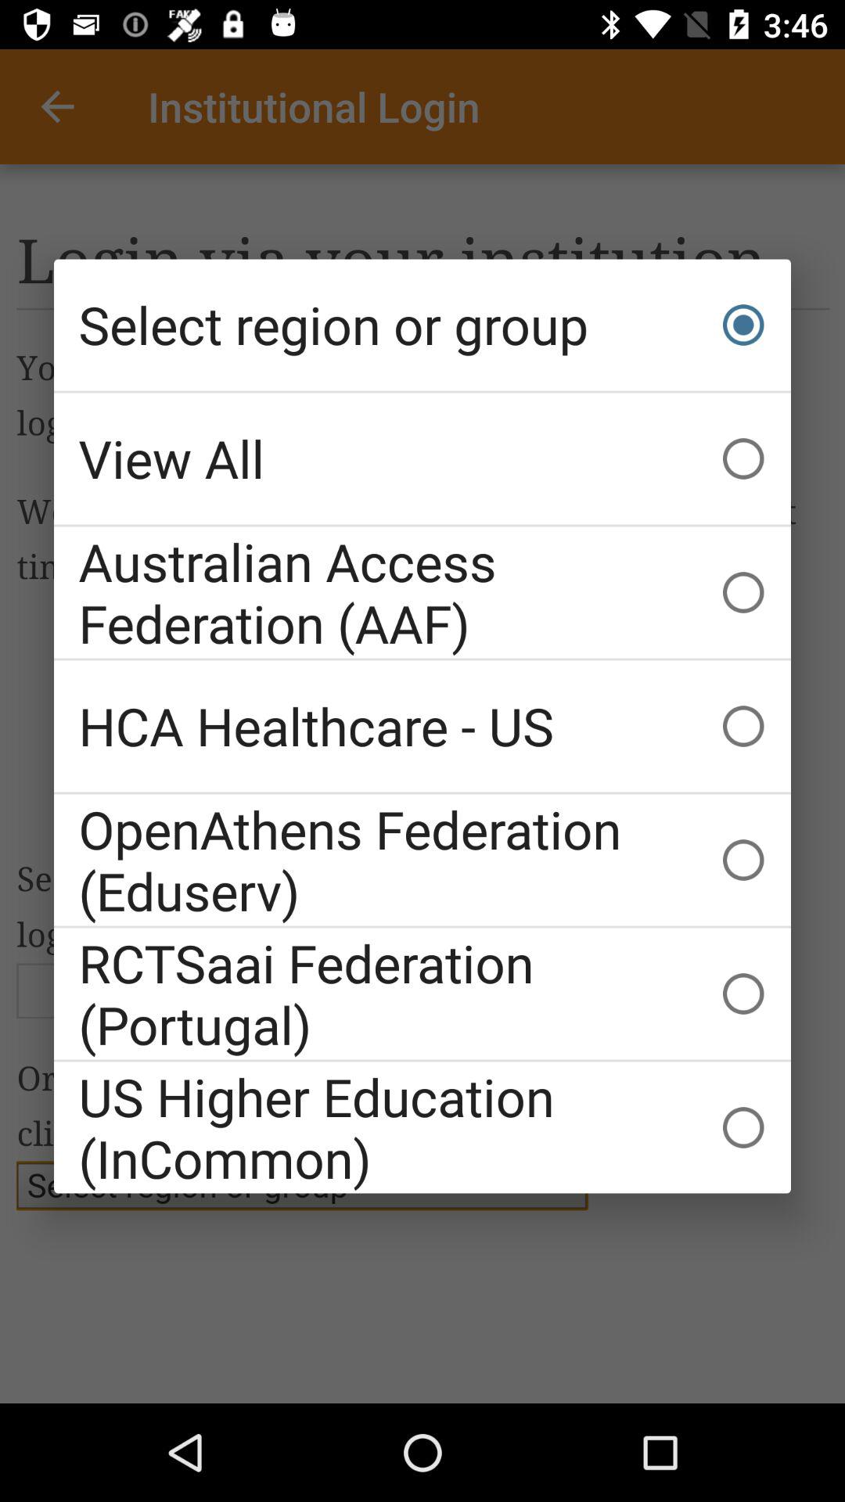  Describe the element at coordinates (422, 1127) in the screenshot. I see `choose the us higher education` at that location.